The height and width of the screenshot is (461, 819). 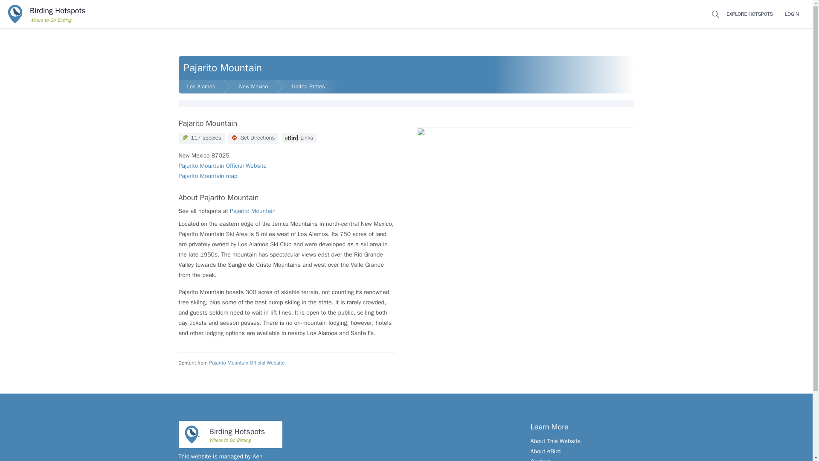 I want to click on About eBird, so click(x=546, y=451).